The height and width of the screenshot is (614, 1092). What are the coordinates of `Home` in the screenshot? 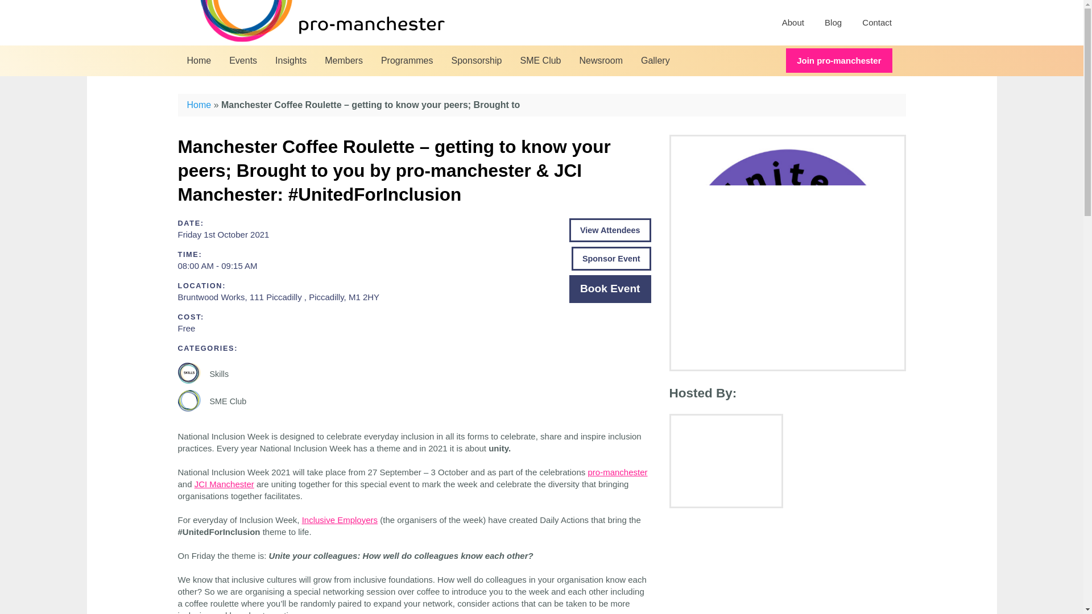 It's located at (198, 105).